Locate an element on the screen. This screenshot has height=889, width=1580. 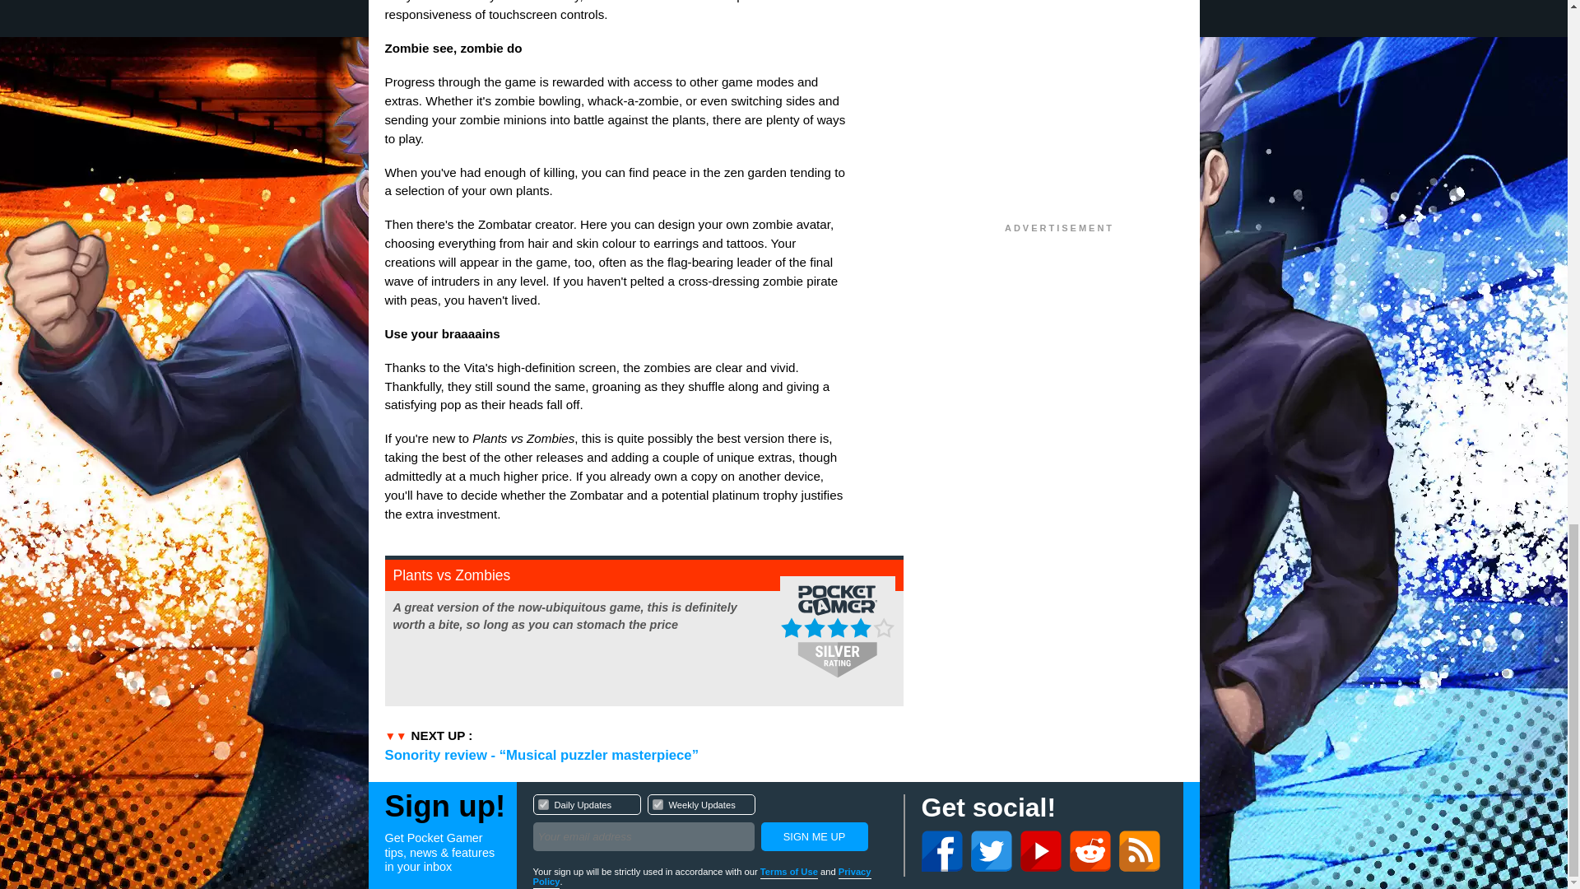
Sign Me Up is located at coordinates (657, 803).